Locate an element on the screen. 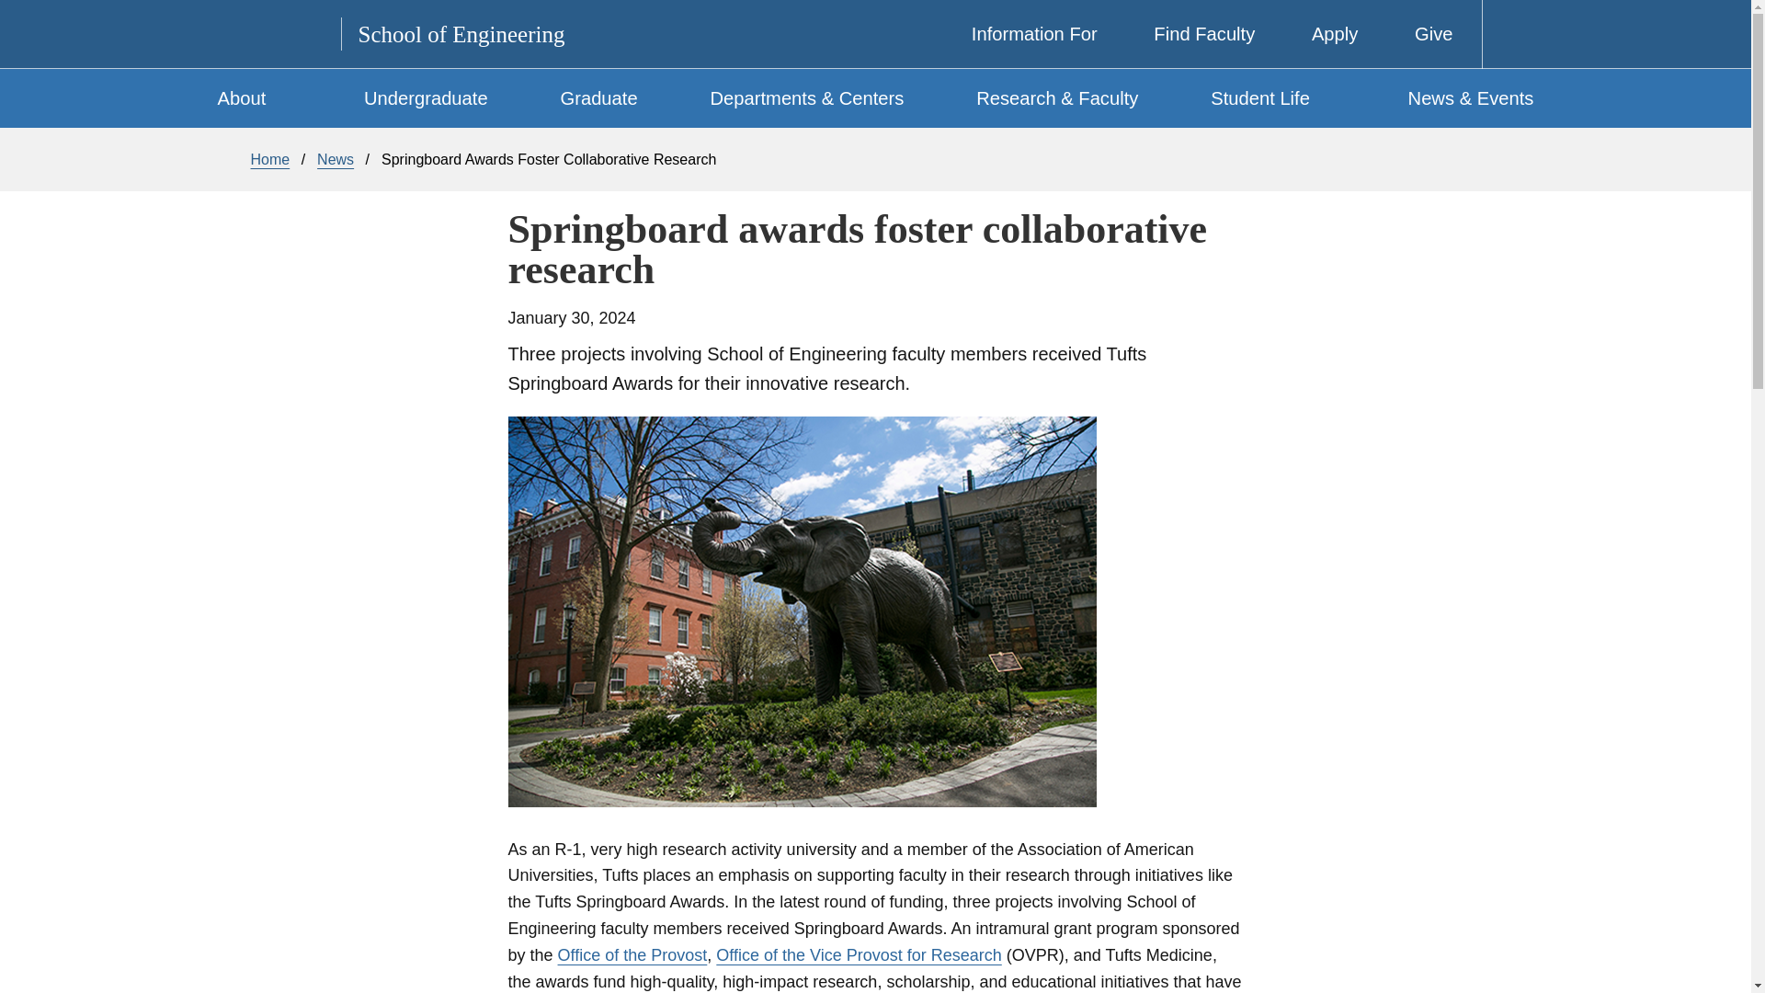 This screenshot has height=993, width=1765. Undergraduate is located at coordinates (427, 97).